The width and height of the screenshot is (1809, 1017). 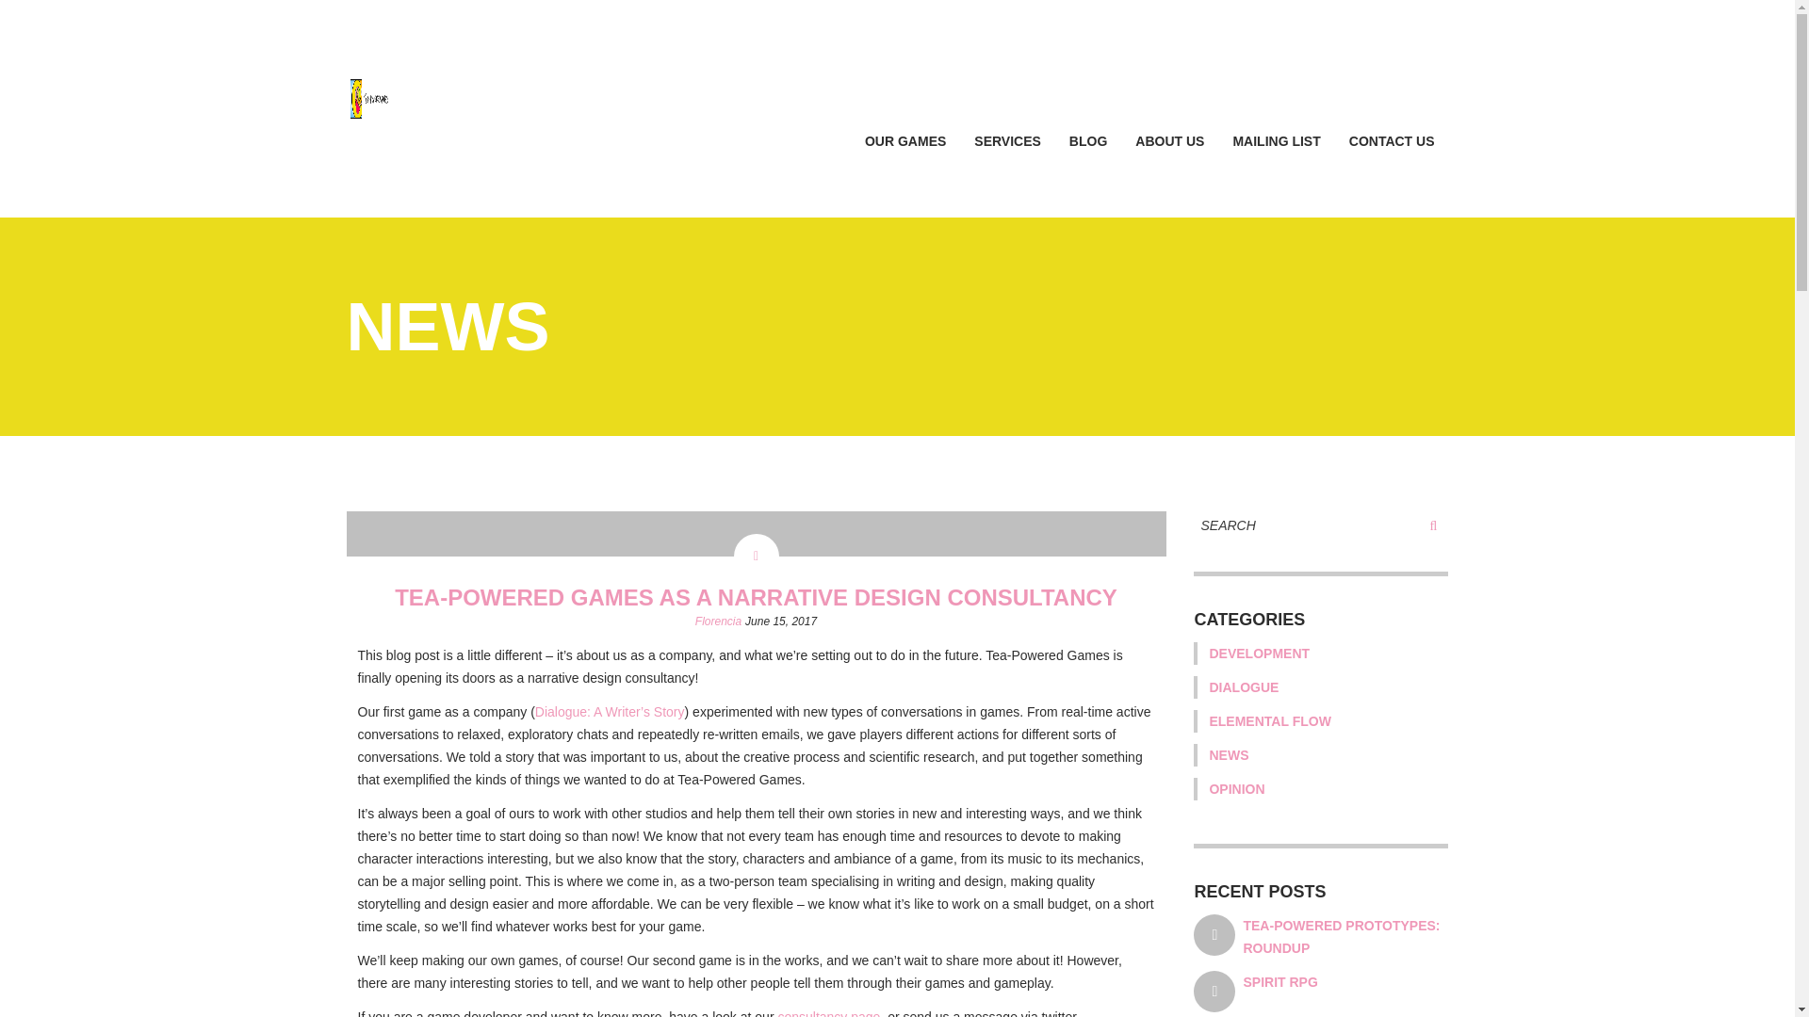 What do you see at coordinates (828, 1013) in the screenshot?
I see `consultancy page` at bounding box center [828, 1013].